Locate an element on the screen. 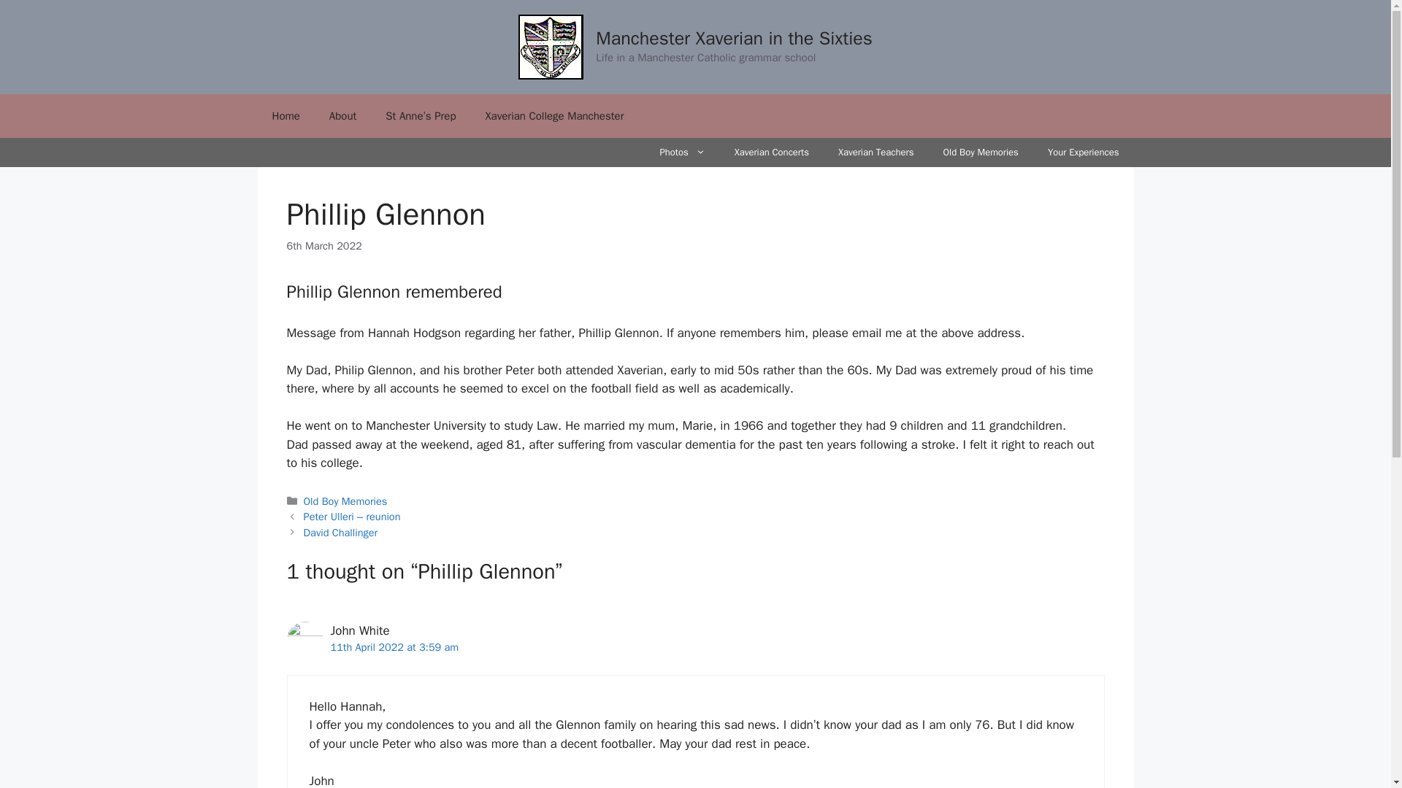 This screenshot has height=788, width=1402. Xaverian College Manchester is located at coordinates (555, 115).